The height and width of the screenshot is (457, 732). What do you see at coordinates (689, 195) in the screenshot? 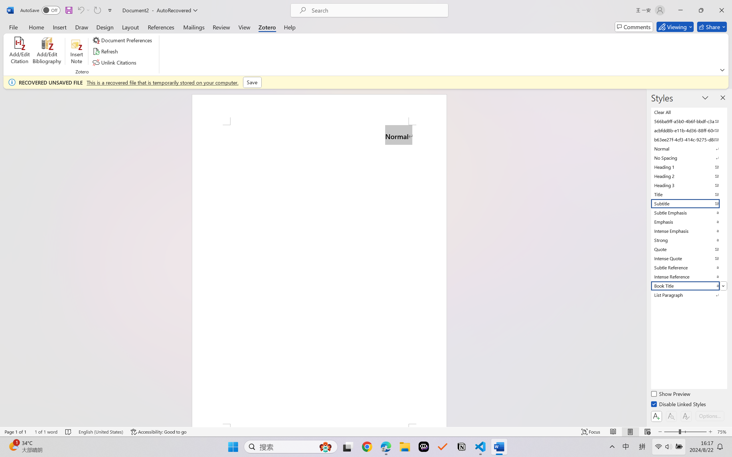
I see `Title` at bounding box center [689, 195].